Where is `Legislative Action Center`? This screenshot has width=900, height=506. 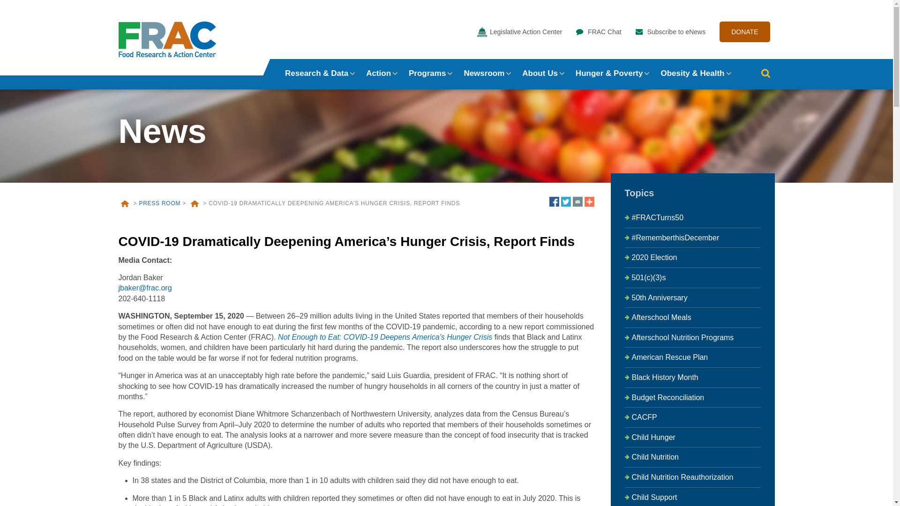
Legislative Action Center is located at coordinates (522, 32).